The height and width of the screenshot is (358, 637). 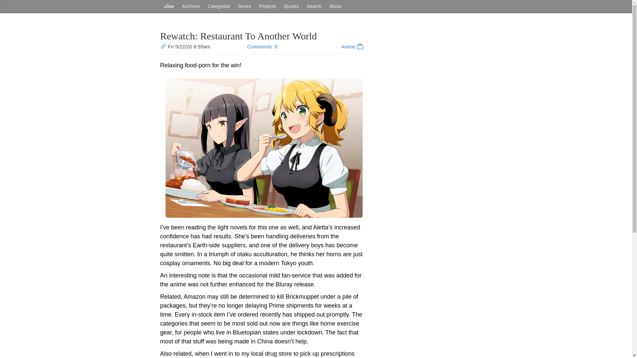 What do you see at coordinates (168, 7) in the screenshot?
I see `.clue` at bounding box center [168, 7].